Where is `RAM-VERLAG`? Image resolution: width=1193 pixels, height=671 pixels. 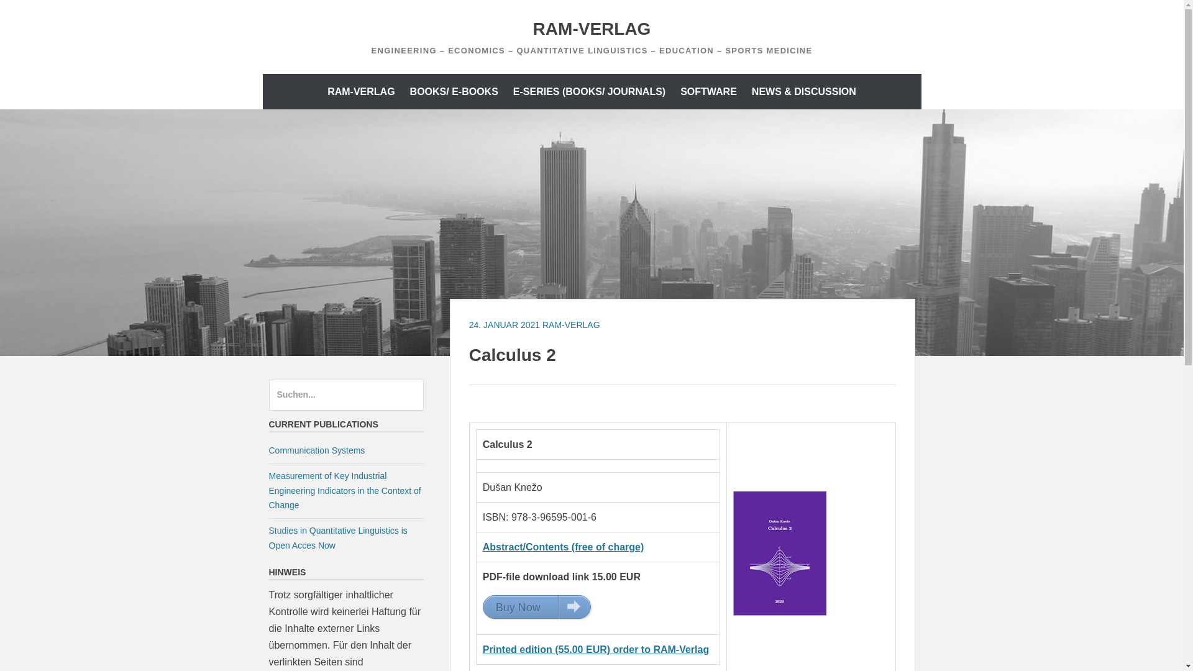
RAM-VERLAG is located at coordinates (360, 91).